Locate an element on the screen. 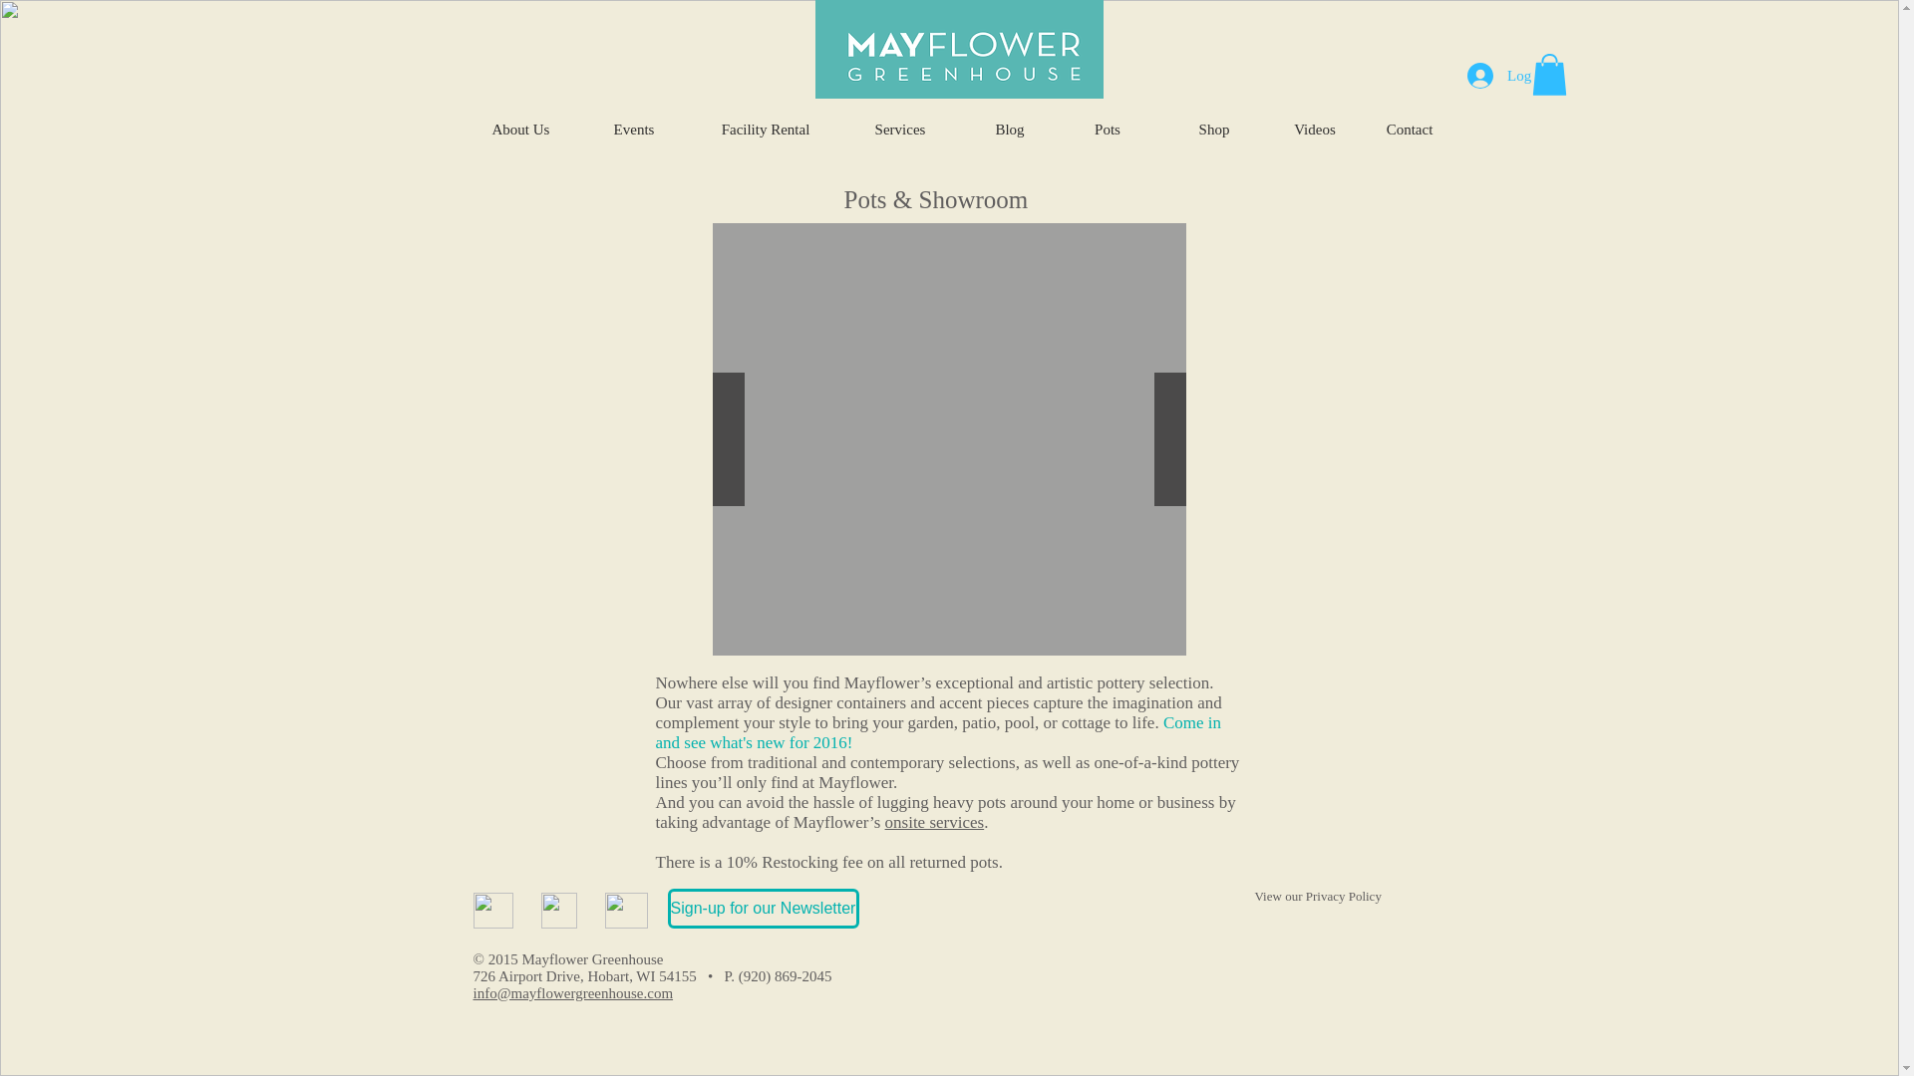 This screenshot has width=1914, height=1076. Services is located at coordinates (900, 130).